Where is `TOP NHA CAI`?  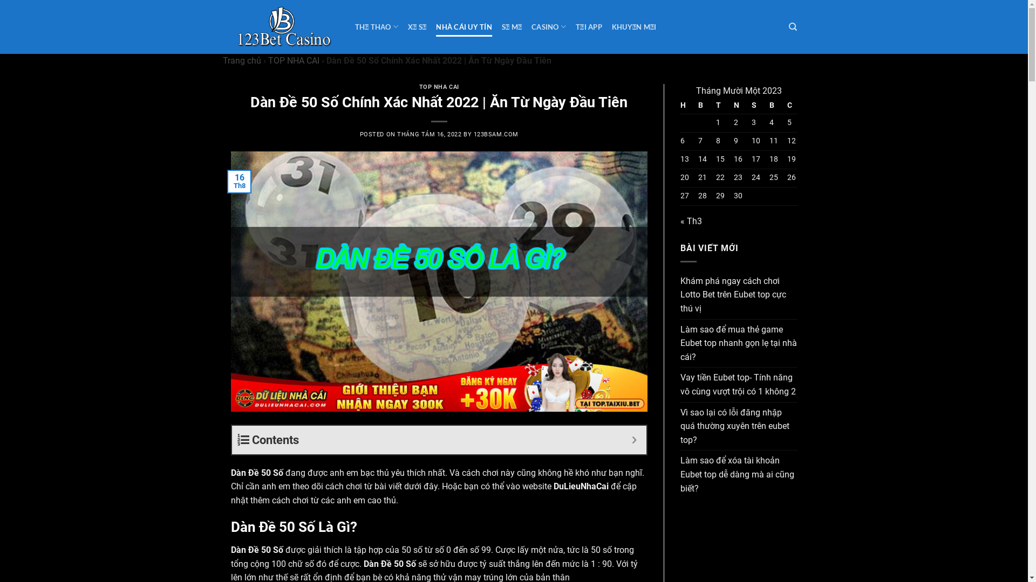
TOP NHA CAI is located at coordinates (439, 87).